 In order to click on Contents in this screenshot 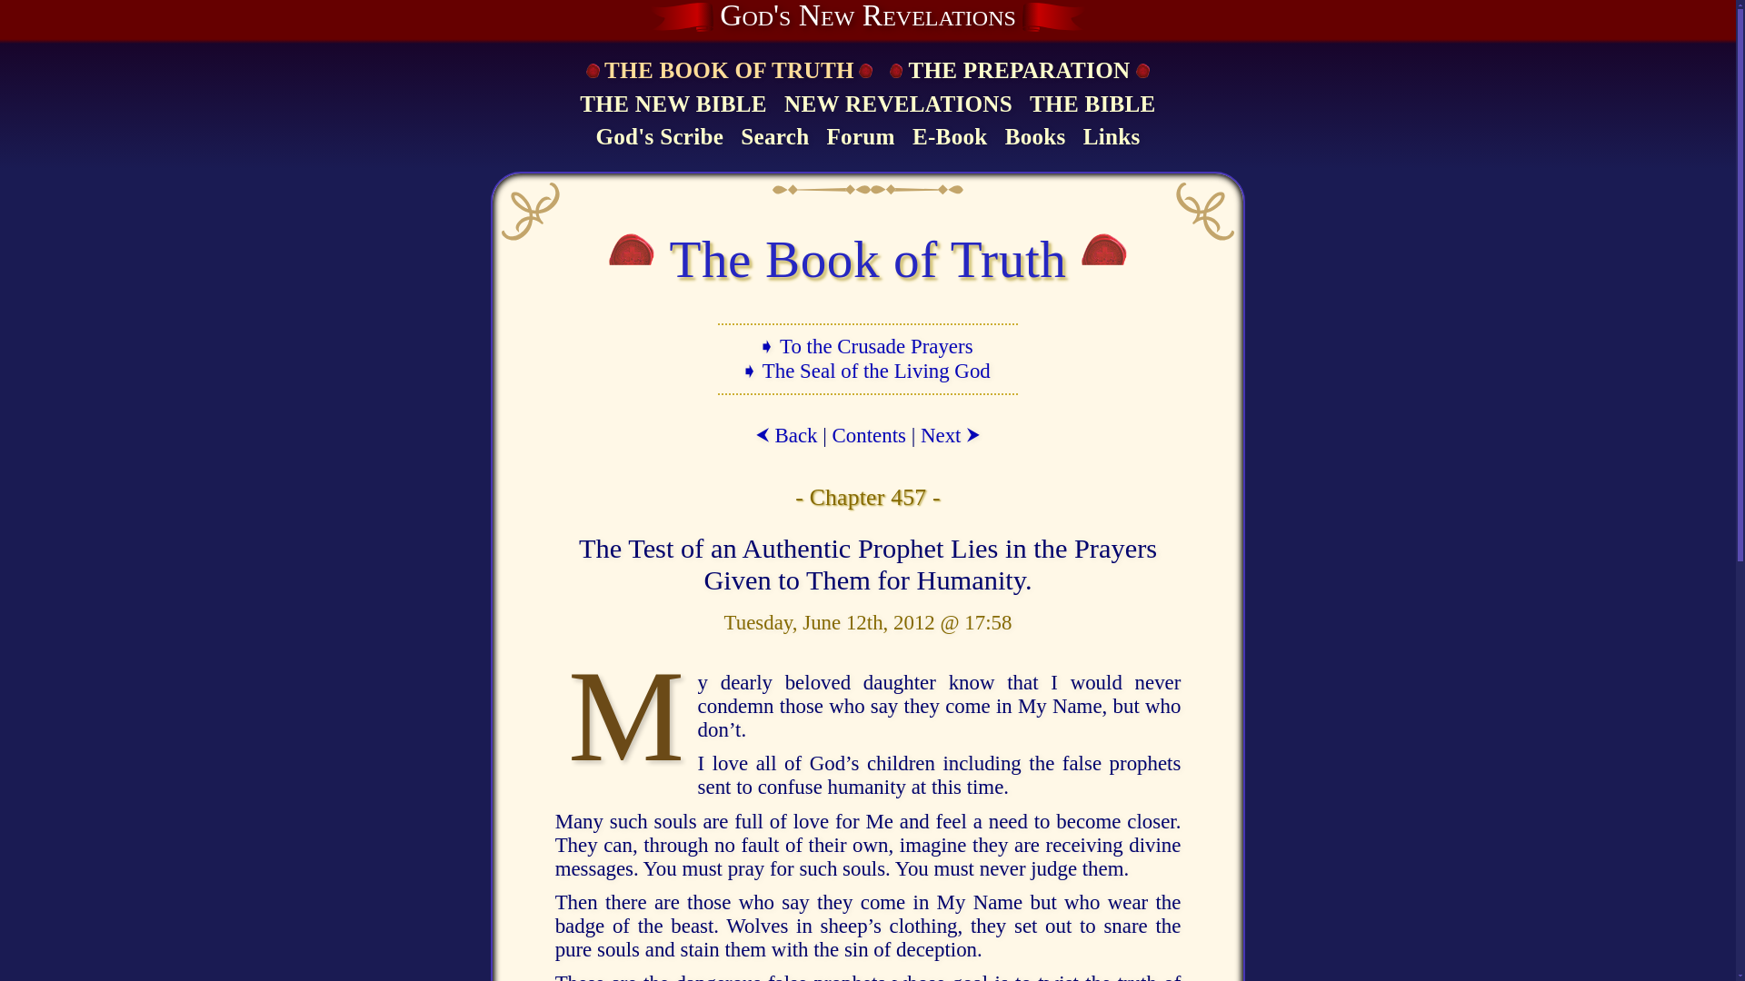, I will do `click(869, 435)`.